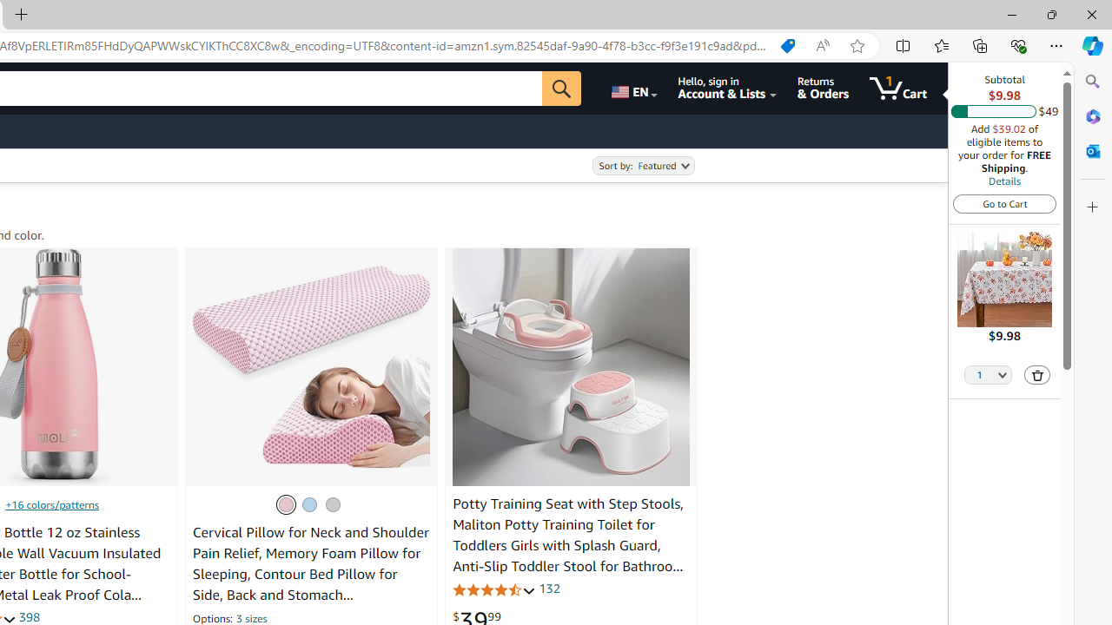 The height and width of the screenshot is (625, 1112). Describe the element at coordinates (989, 373) in the screenshot. I see `Quantity Selector` at that location.